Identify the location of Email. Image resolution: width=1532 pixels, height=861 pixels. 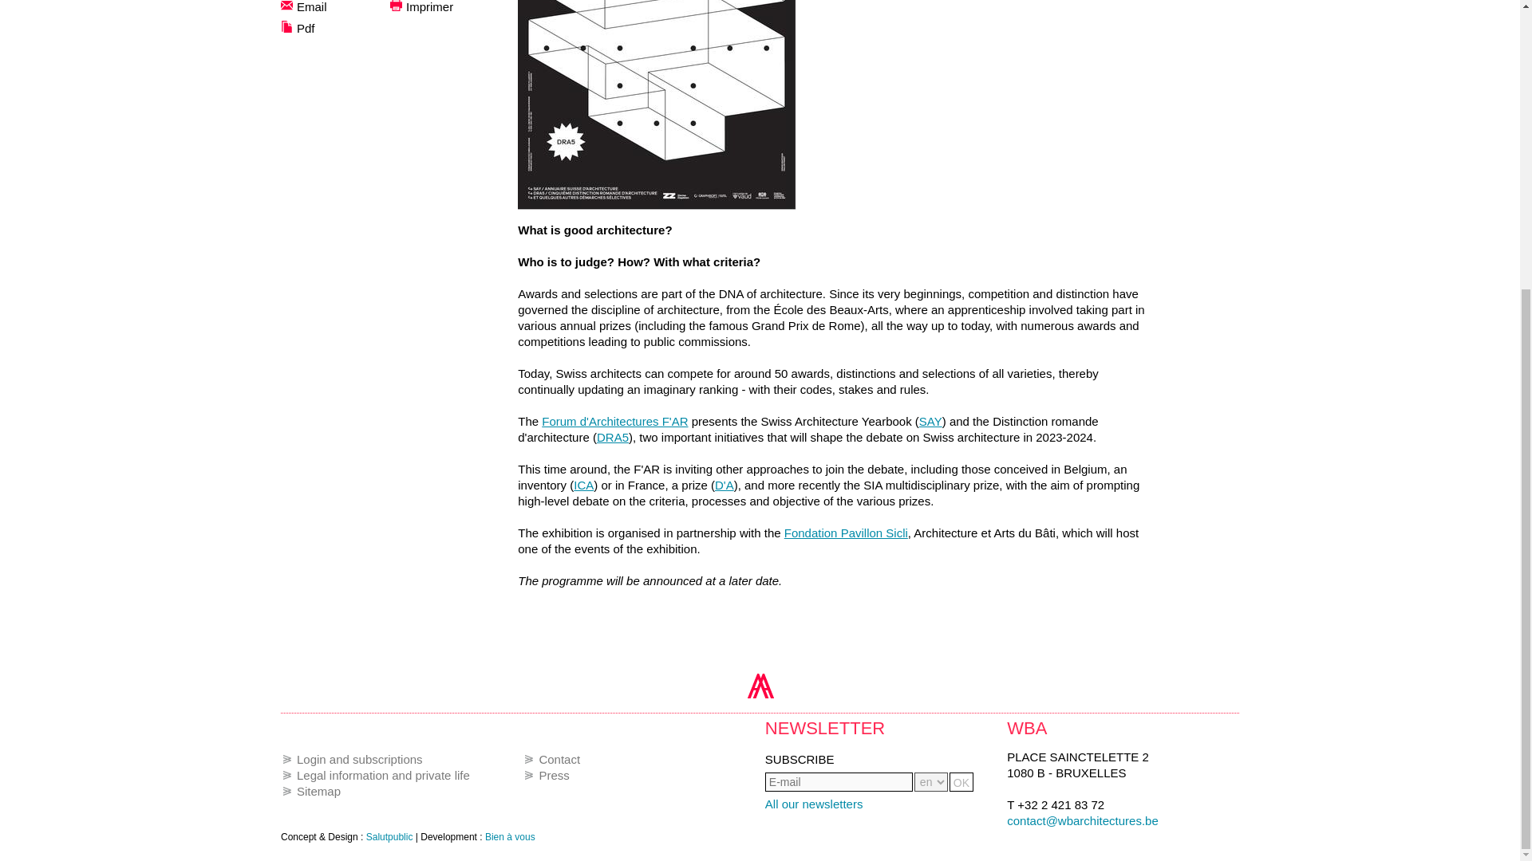
(613, 437).